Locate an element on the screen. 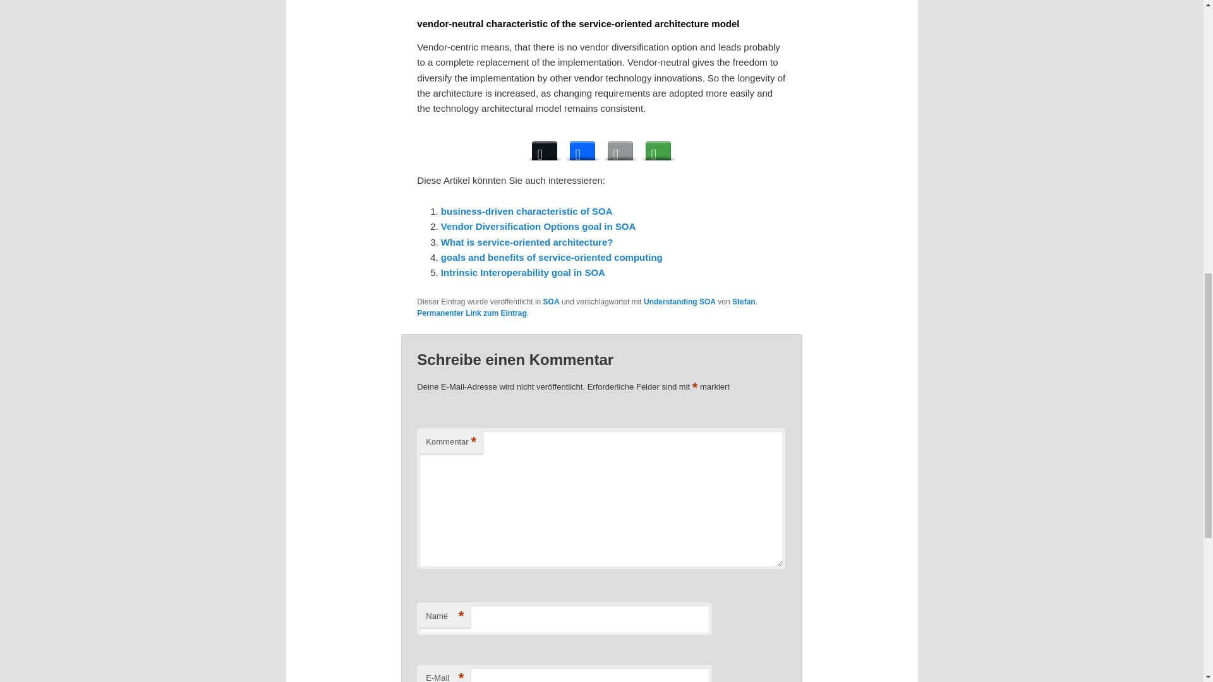 The width and height of the screenshot is (1213, 682). Facebook is located at coordinates (582, 148).